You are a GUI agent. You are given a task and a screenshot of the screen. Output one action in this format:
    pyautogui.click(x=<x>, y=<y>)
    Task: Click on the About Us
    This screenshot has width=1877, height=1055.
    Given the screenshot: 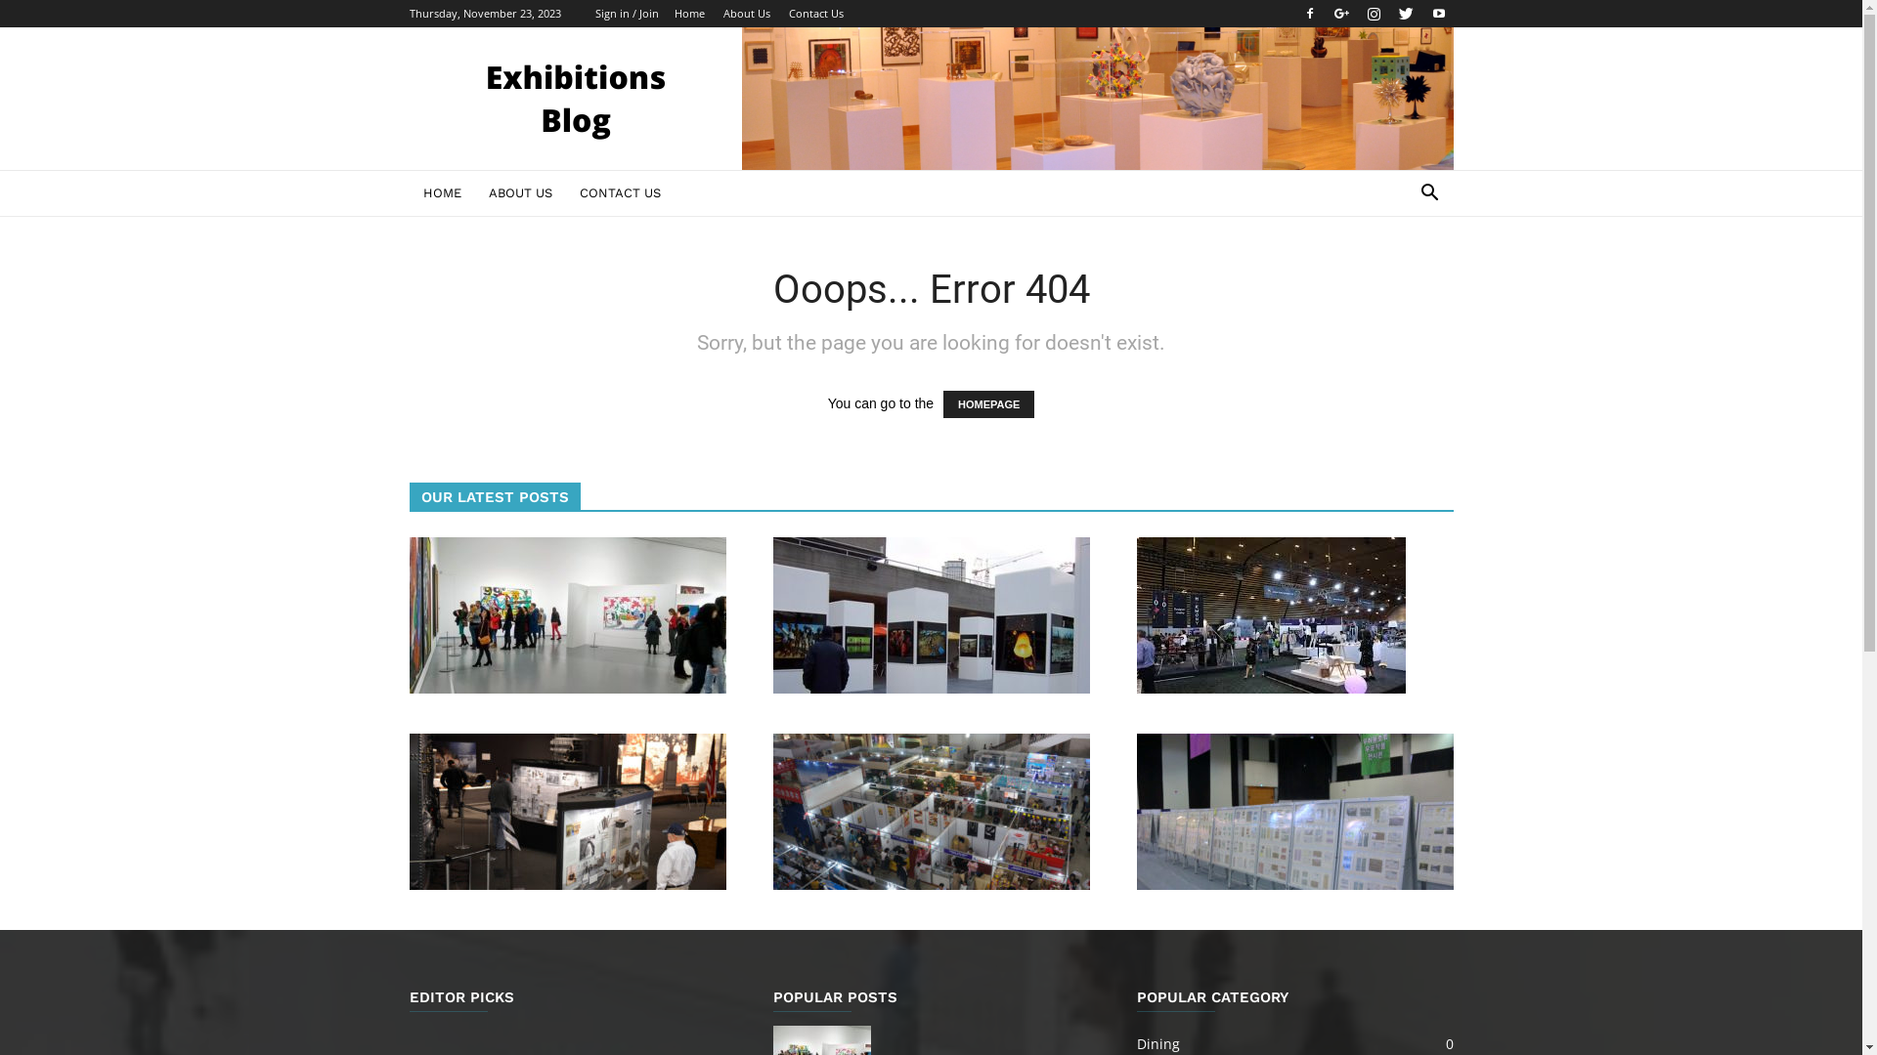 What is the action you would take?
    pyautogui.click(x=747, y=14)
    